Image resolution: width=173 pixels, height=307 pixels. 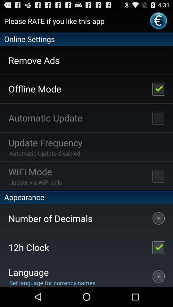 What do you see at coordinates (159, 89) in the screenshot?
I see `unmark the slected option` at bounding box center [159, 89].